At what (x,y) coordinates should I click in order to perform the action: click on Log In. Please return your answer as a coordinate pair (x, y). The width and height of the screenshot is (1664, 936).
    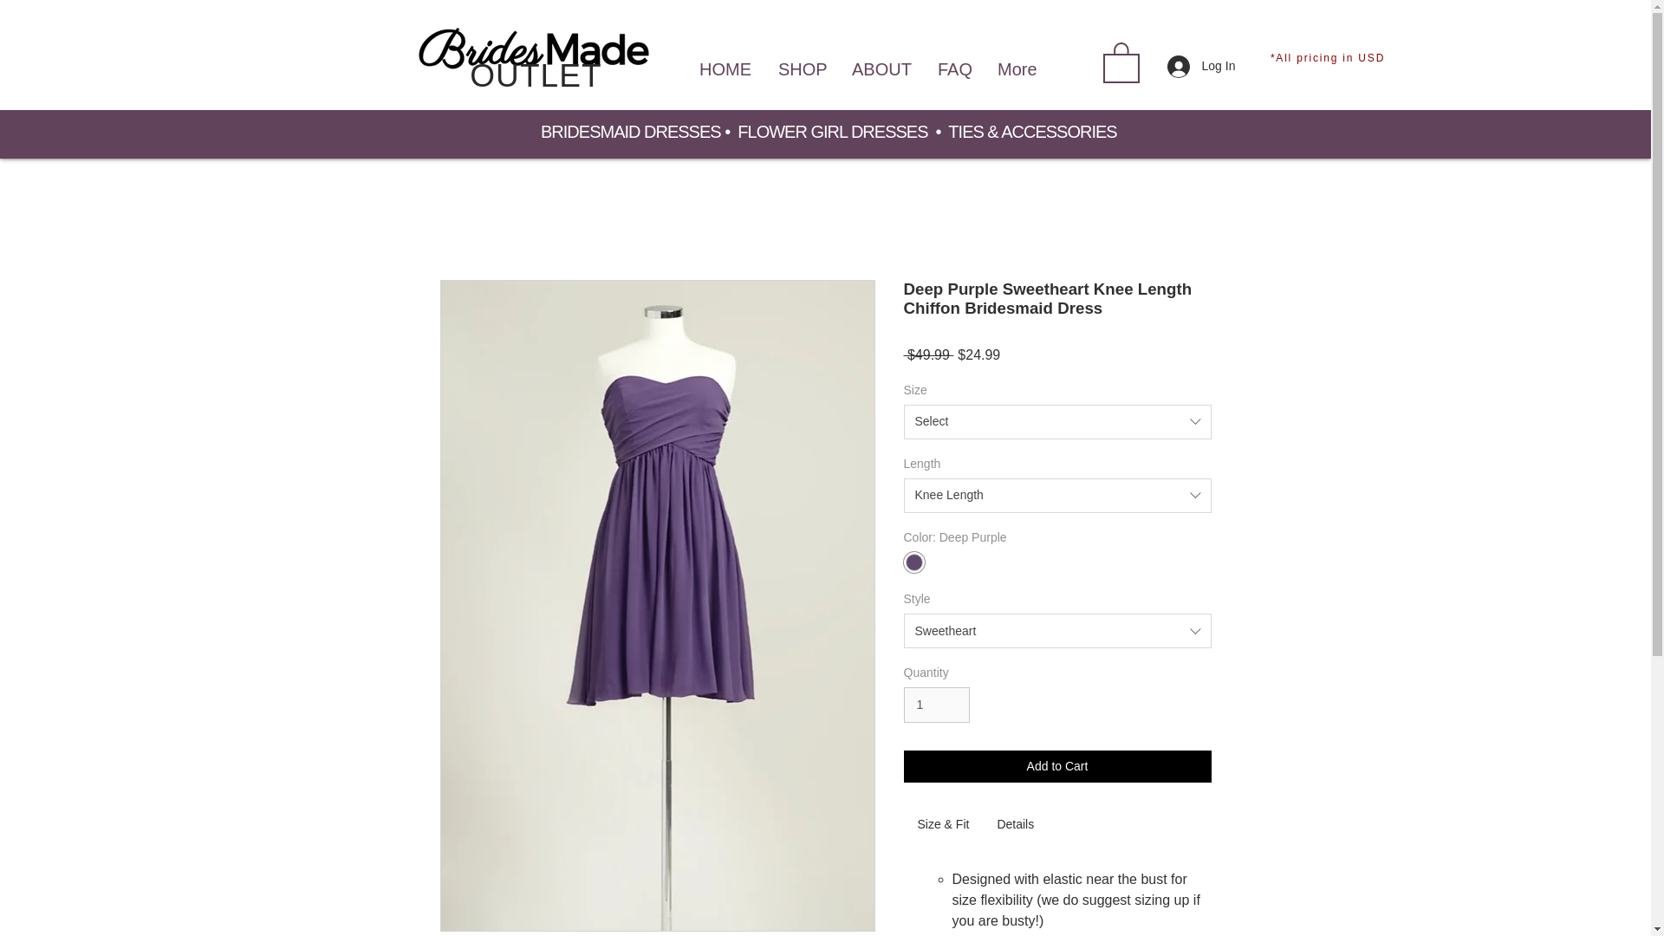
    Looking at the image, I should click on (1196, 67).